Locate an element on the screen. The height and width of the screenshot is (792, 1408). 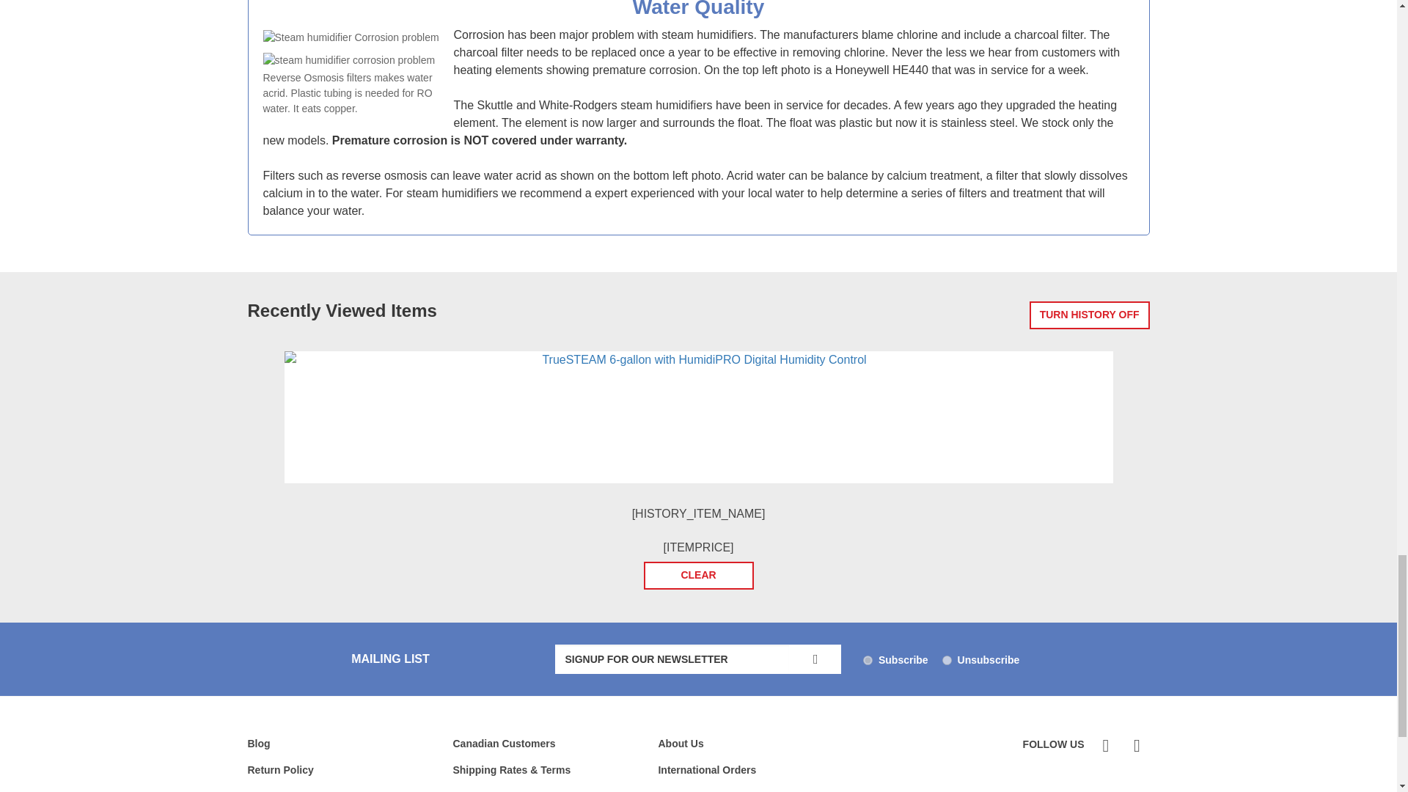
Subscribe to our Channel is located at coordinates (1134, 746).